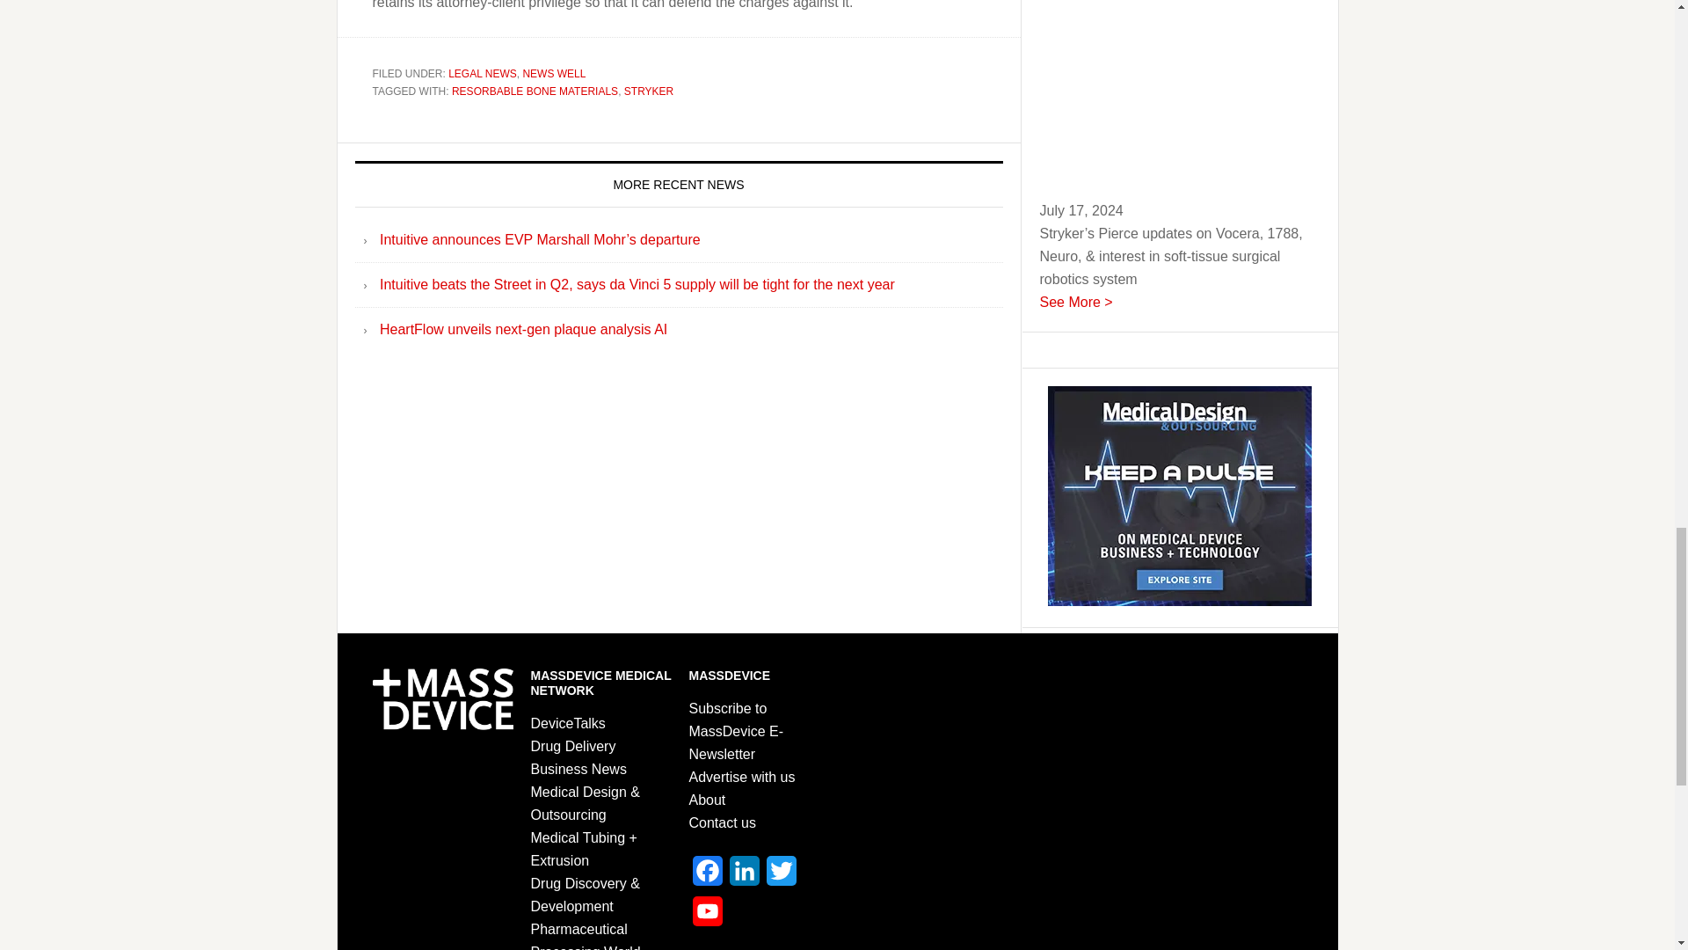  What do you see at coordinates (707, 876) in the screenshot?
I see `Facebook` at bounding box center [707, 876].